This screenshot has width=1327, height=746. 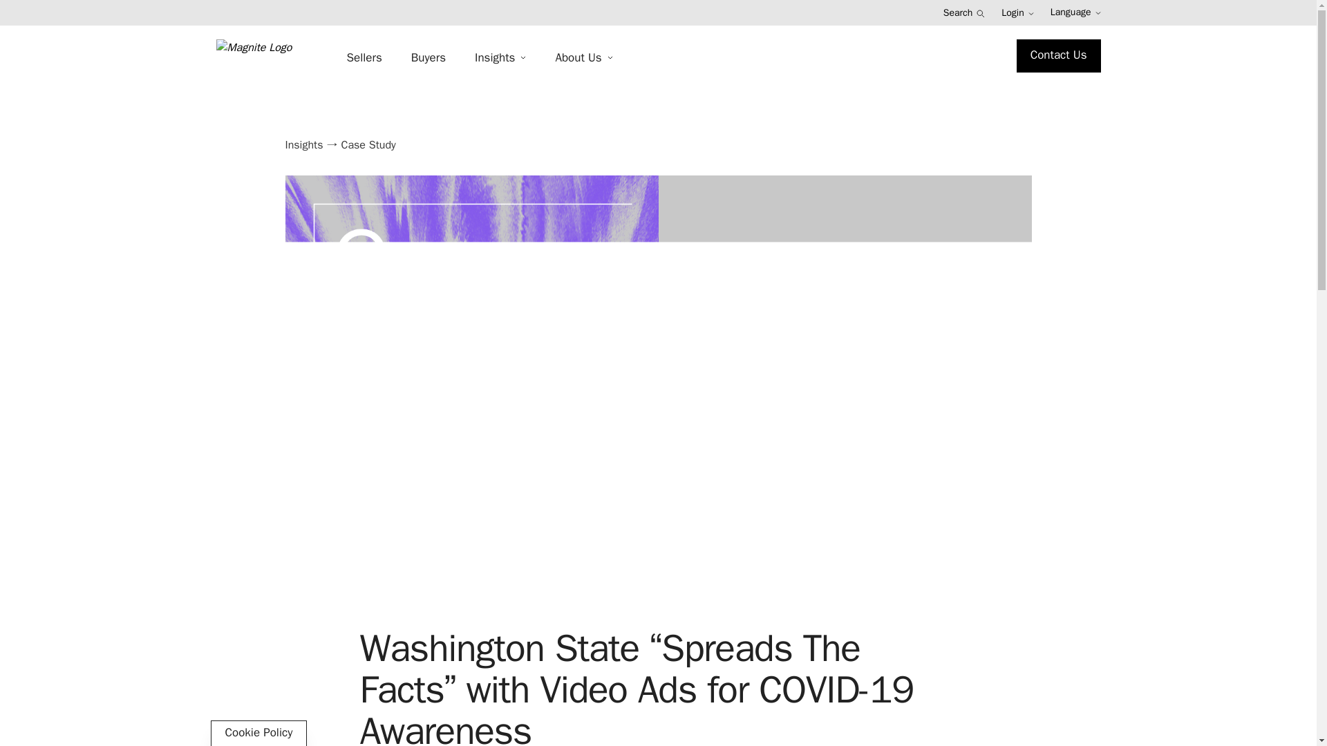 I want to click on Buyers, so click(x=429, y=58).